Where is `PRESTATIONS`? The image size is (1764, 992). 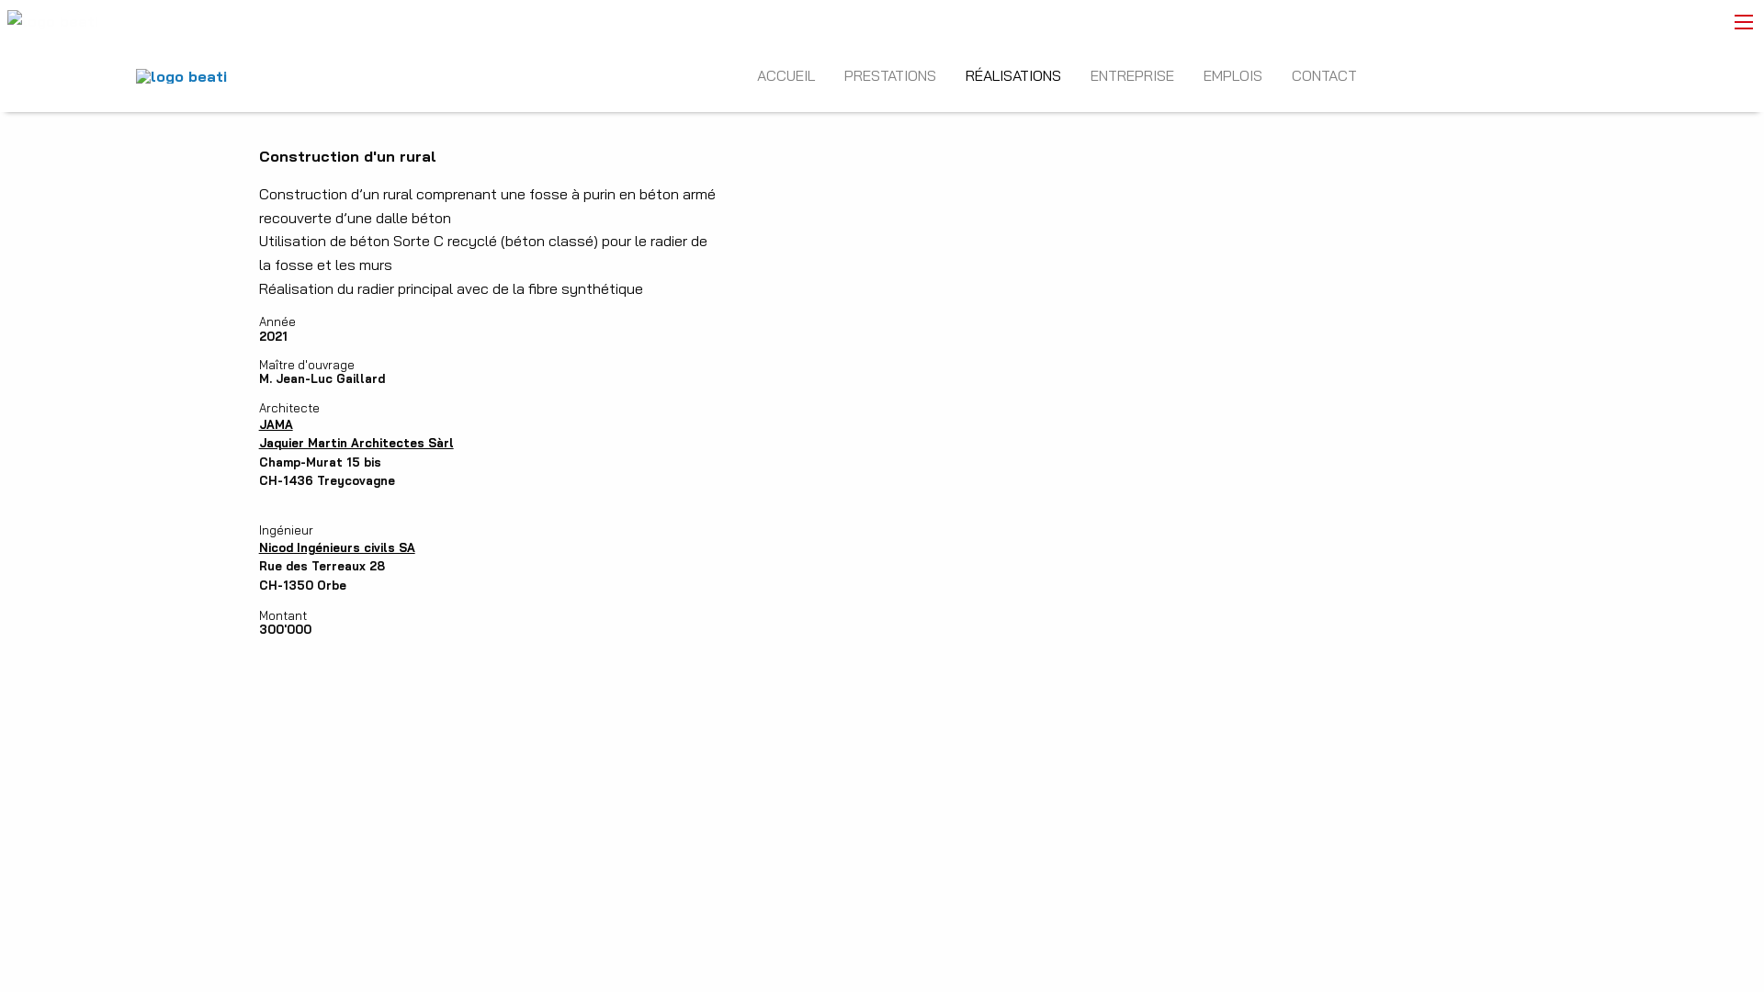 PRESTATIONS is located at coordinates (890, 75).